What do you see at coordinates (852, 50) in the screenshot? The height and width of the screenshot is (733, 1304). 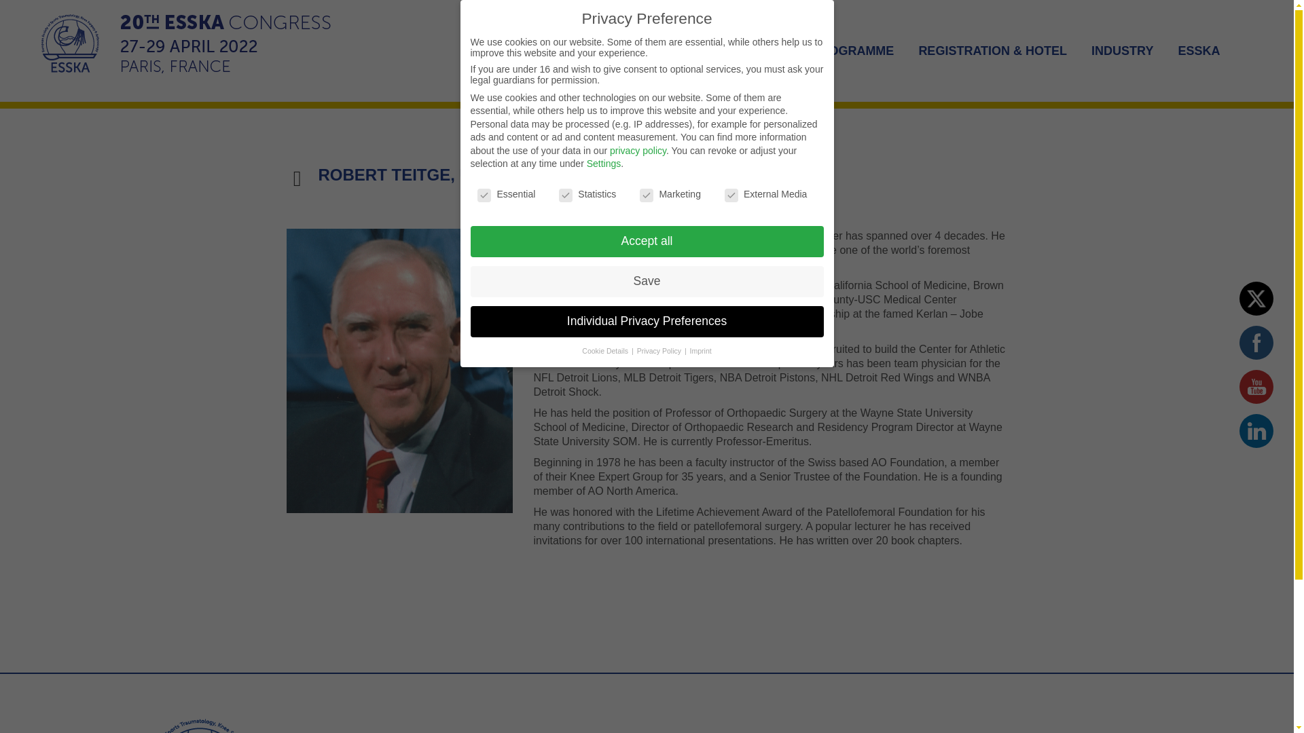 I see `PROGRAMME` at bounding box center [852, 50].